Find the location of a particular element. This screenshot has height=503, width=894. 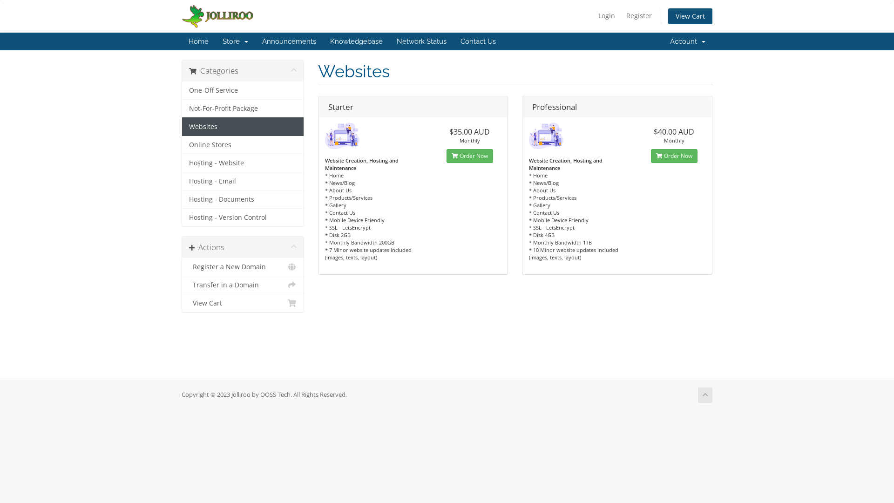

Order Now is located at coordinates (674, 156).